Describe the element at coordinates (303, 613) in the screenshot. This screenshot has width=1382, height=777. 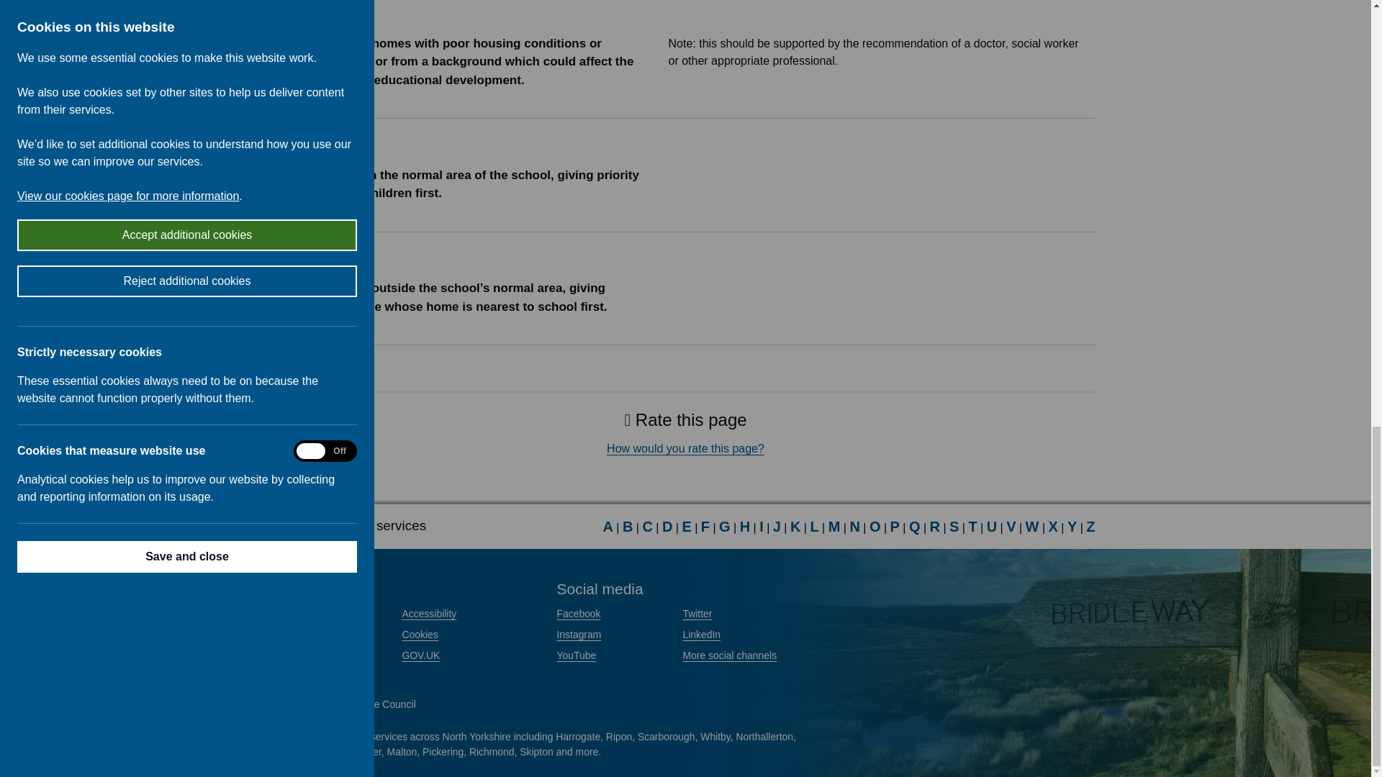
I see `Get in touch` at that location.